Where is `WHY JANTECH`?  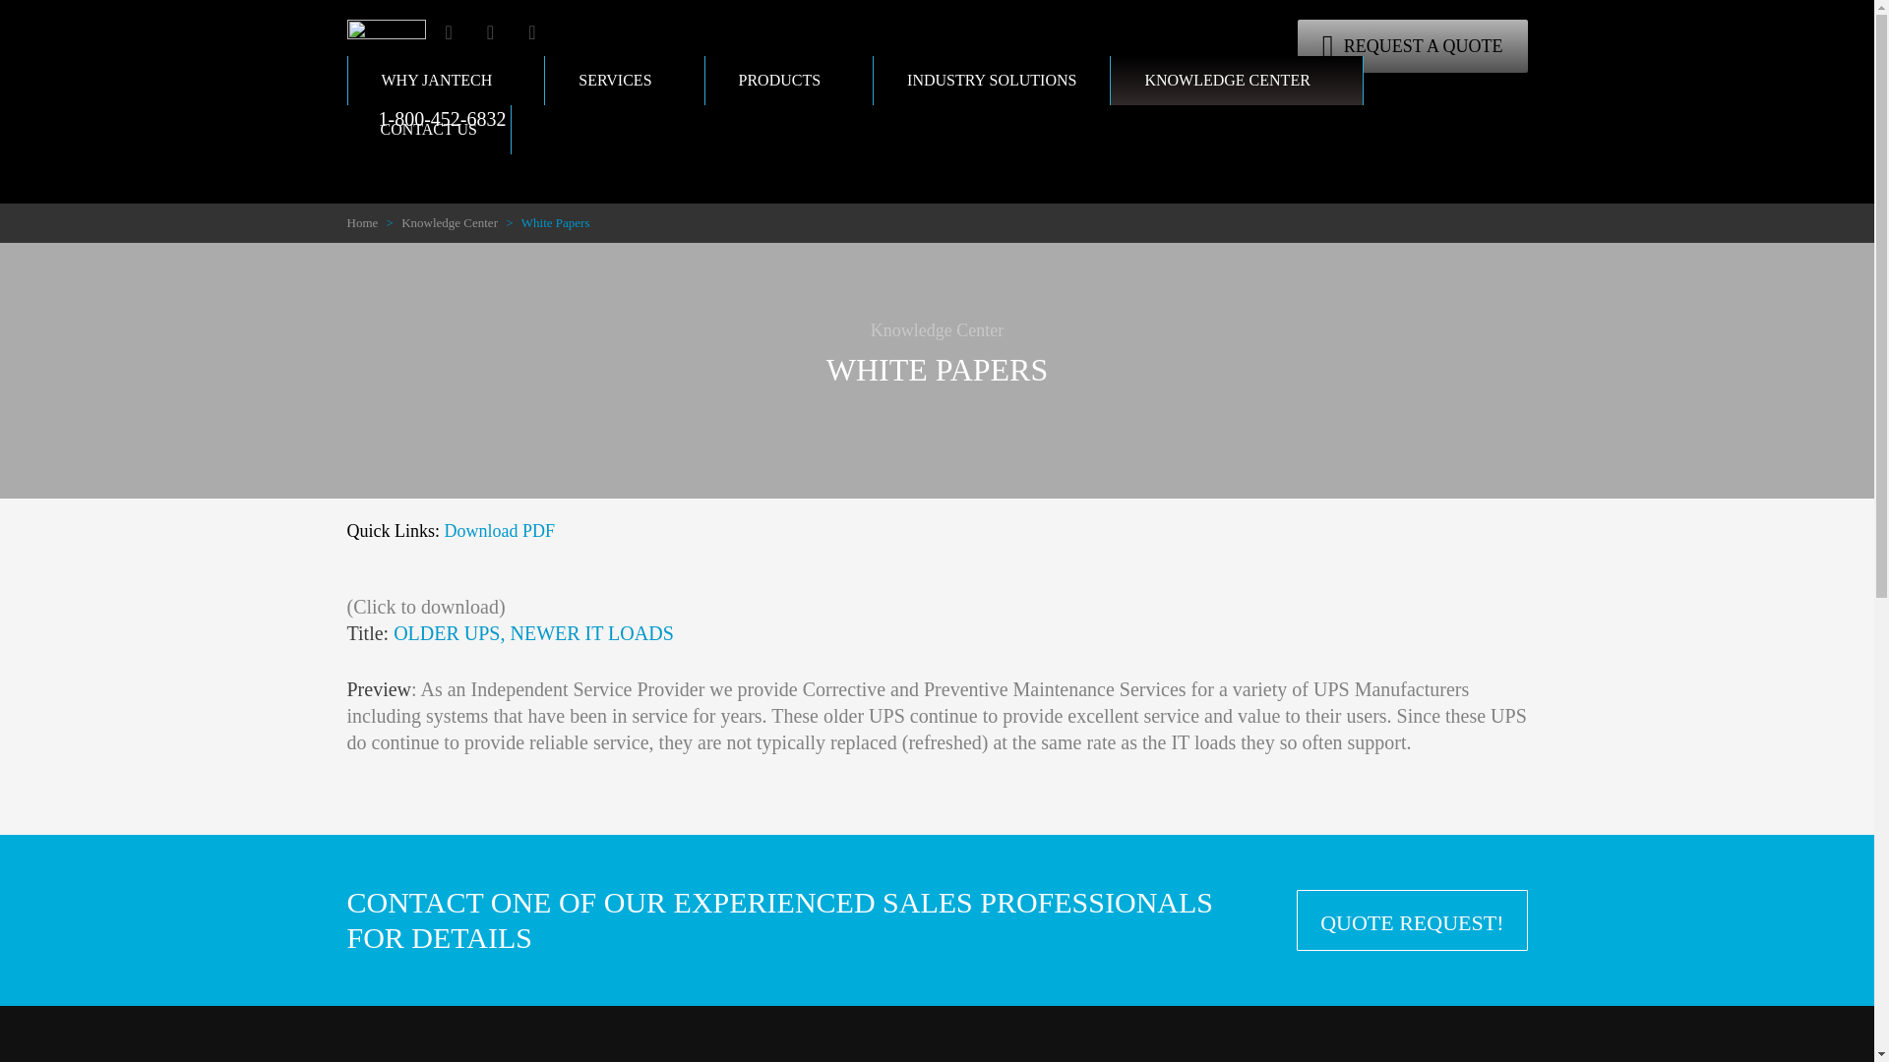
WHY JANTECH is located at coordinates (445, 81).